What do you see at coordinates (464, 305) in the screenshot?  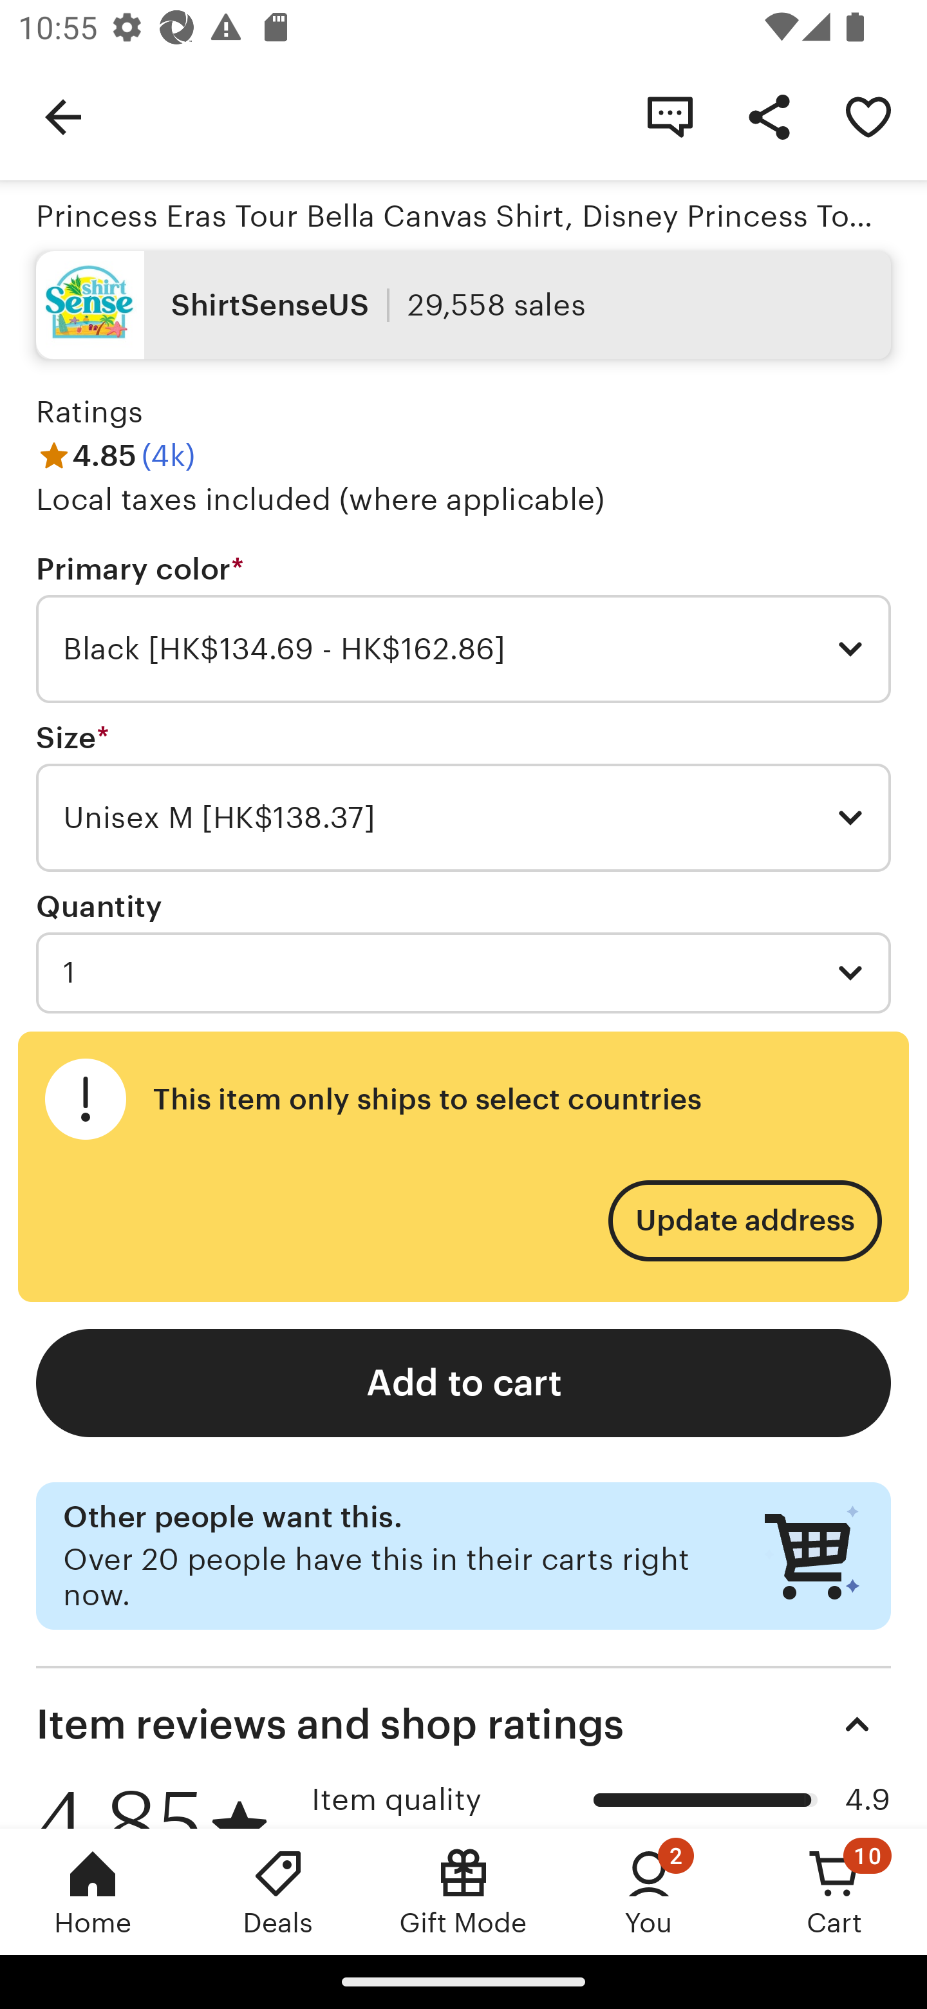 I see `ShirtSenseUS 29,558 sales` at bounding box center [464, 305].